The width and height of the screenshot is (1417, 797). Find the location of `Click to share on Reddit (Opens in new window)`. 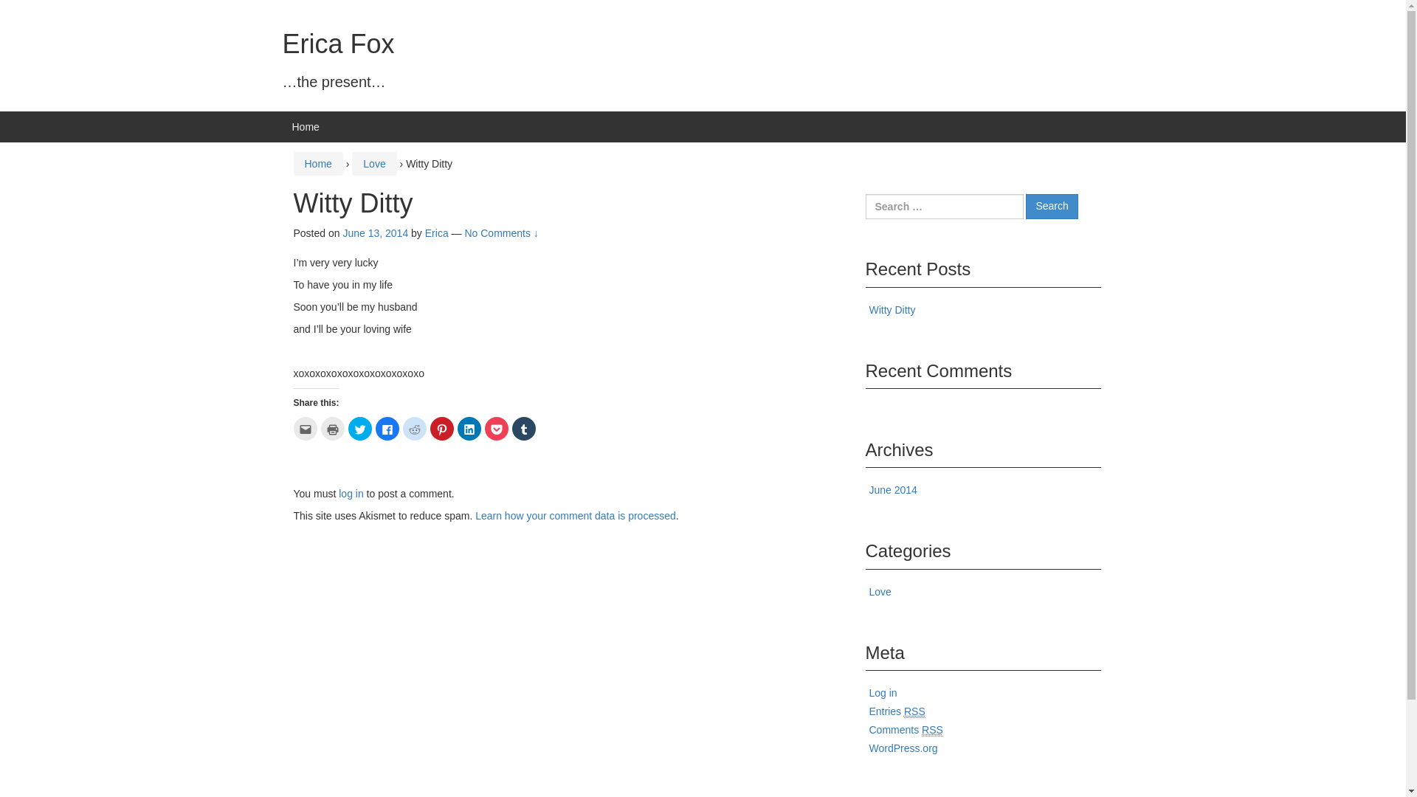

Click to share on Reddit (Opens in new window) is located at coordinates (415, 429).